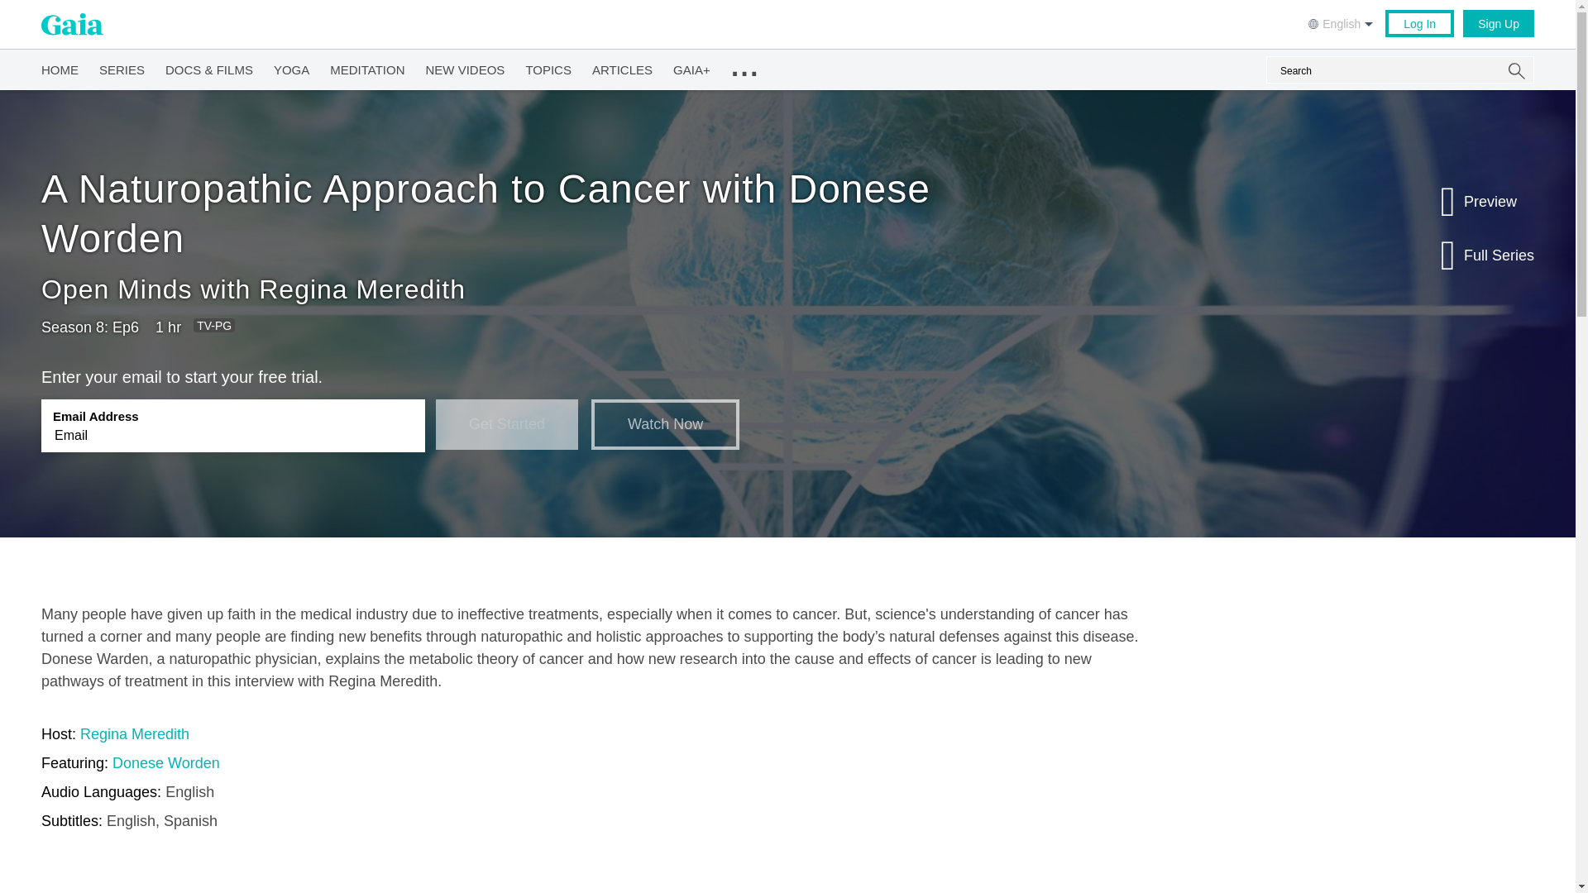 The width and height of the screenshot is (1588, 893). I want to click on Sign Up, so click(1498, 23).